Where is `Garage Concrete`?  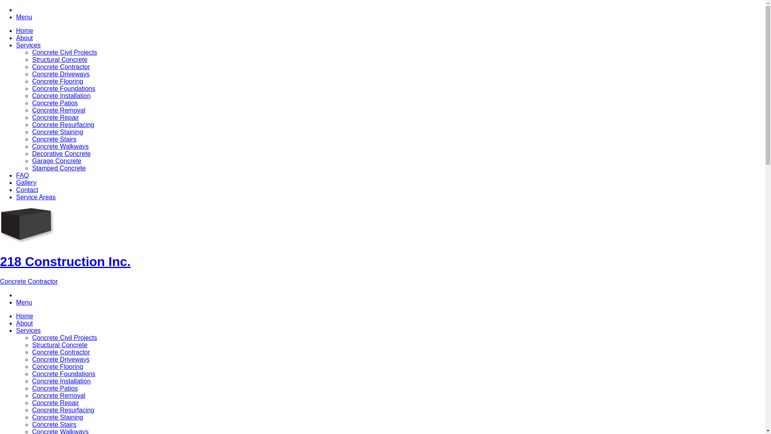 Garage Concrete is located at coordinates (57, 161).